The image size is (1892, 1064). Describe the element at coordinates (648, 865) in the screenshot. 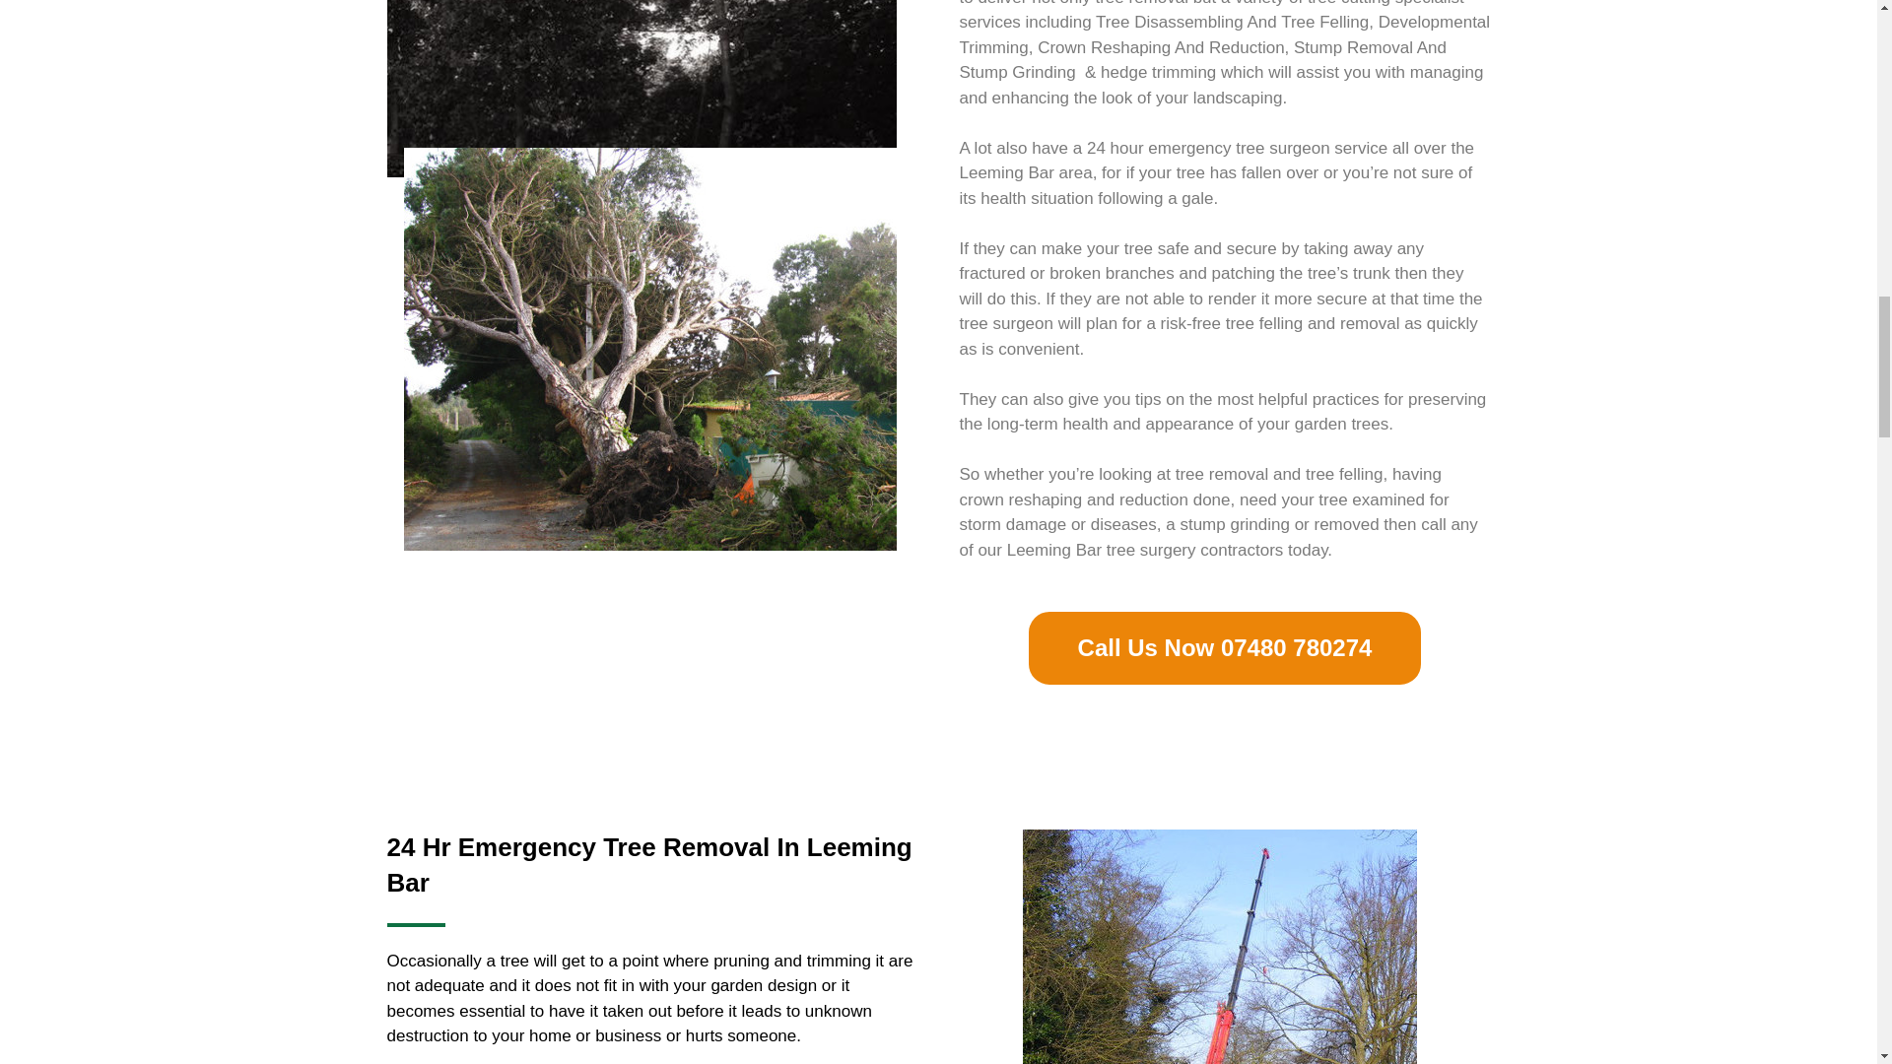

I see `24 Hr Emergency Tree Removal In Leeming Bar` at that location.